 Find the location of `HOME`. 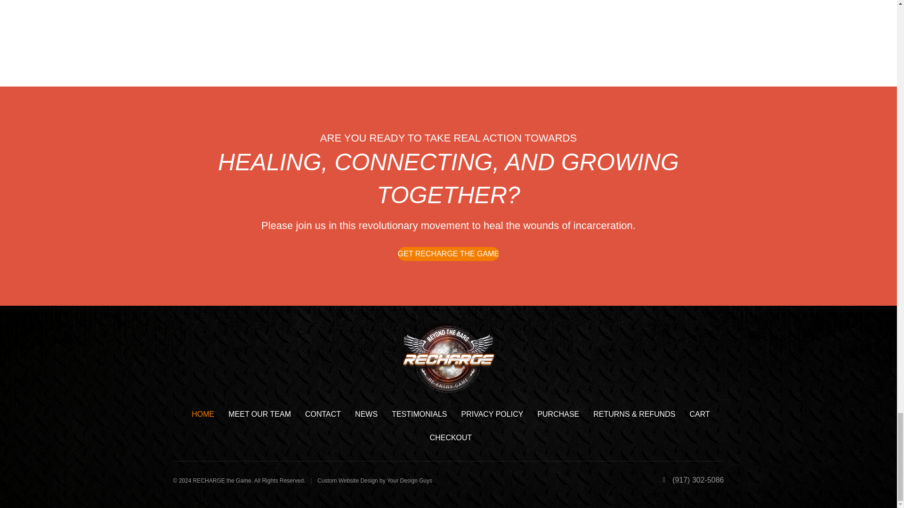

HOME is located at coordinates (202, 414).